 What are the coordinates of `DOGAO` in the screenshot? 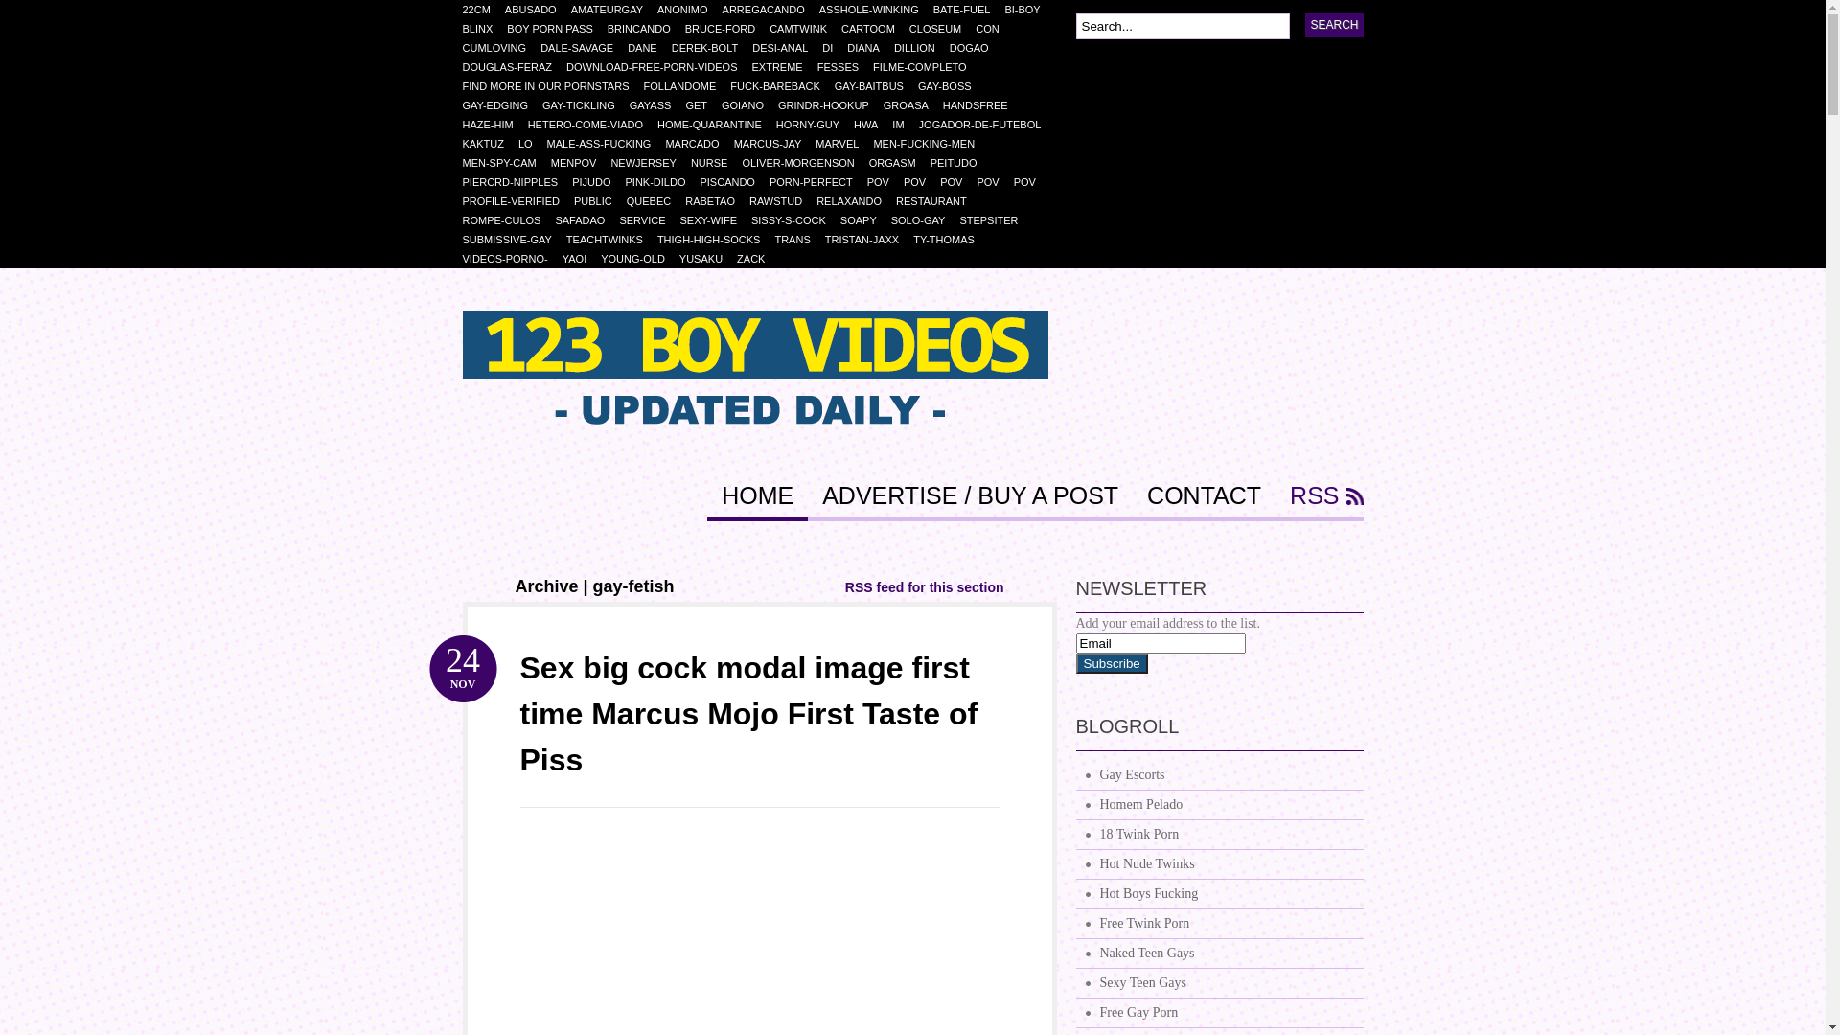 It's located at (977, 48).